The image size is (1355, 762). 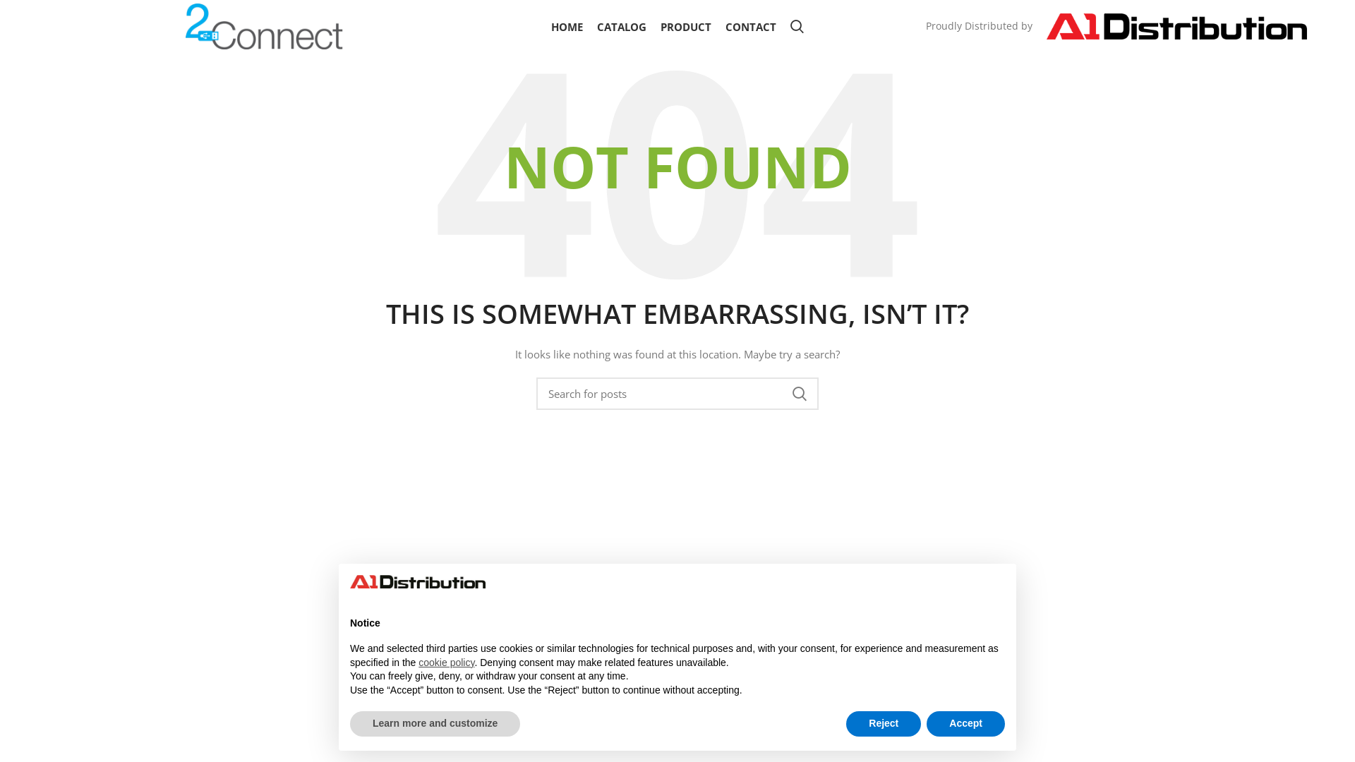 I want to click on HOME, so click(x=567, y=27).